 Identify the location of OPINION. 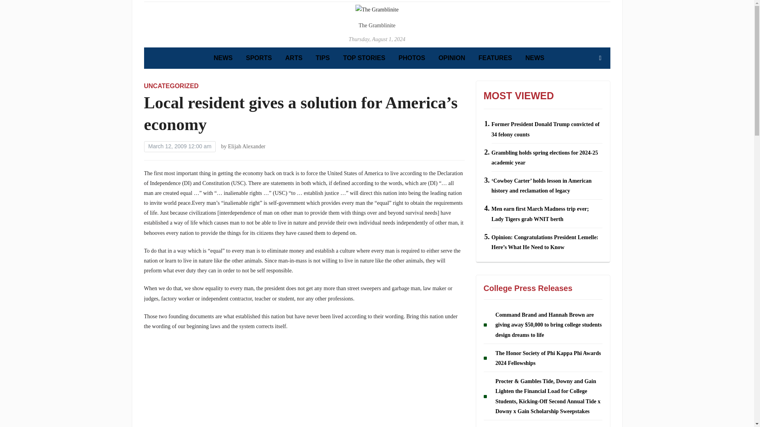
(452, 58).